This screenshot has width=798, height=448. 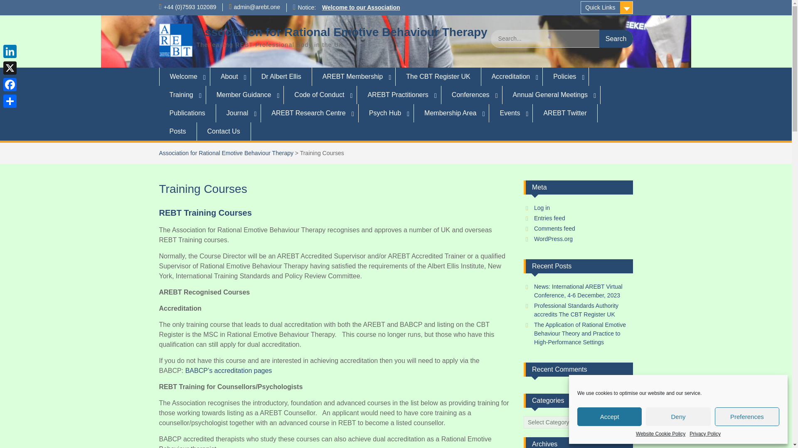 I want to click on Preferences, so click(x=747, y=416).